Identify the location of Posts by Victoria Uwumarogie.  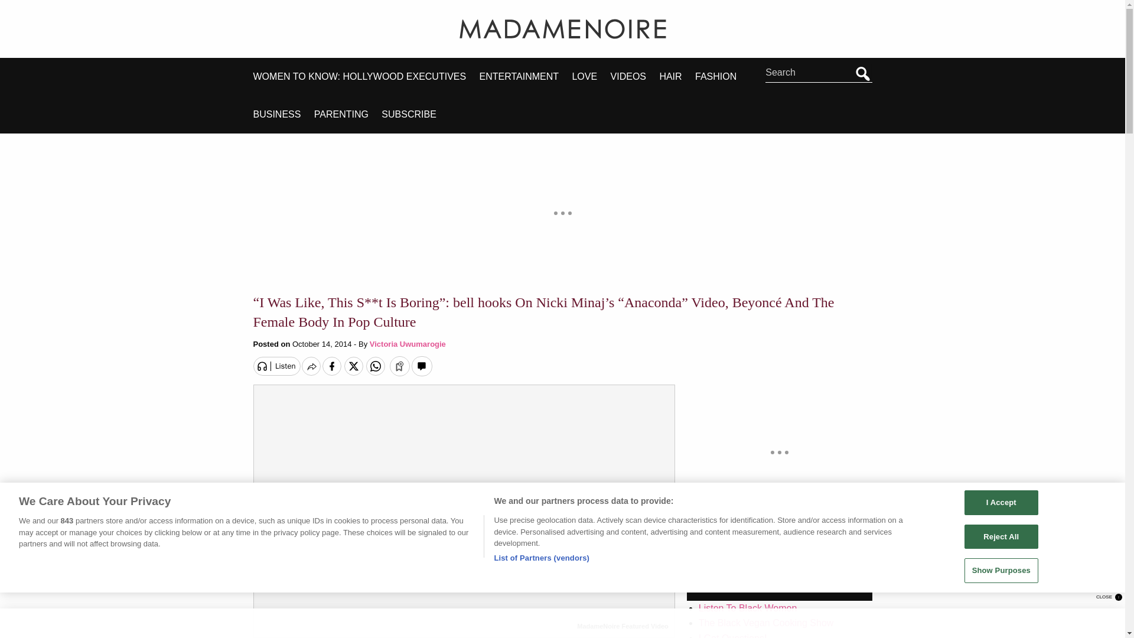
(408, 344).